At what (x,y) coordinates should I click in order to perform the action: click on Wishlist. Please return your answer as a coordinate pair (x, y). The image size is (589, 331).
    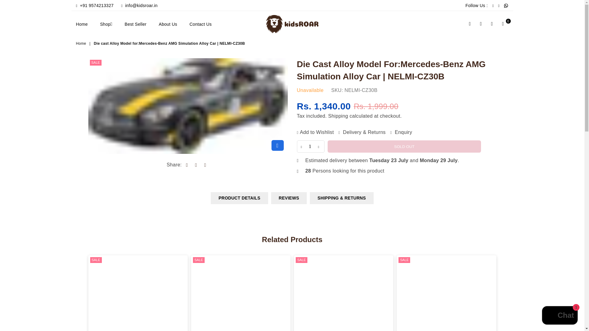
    Looking at the image, I should click on (492, 24).